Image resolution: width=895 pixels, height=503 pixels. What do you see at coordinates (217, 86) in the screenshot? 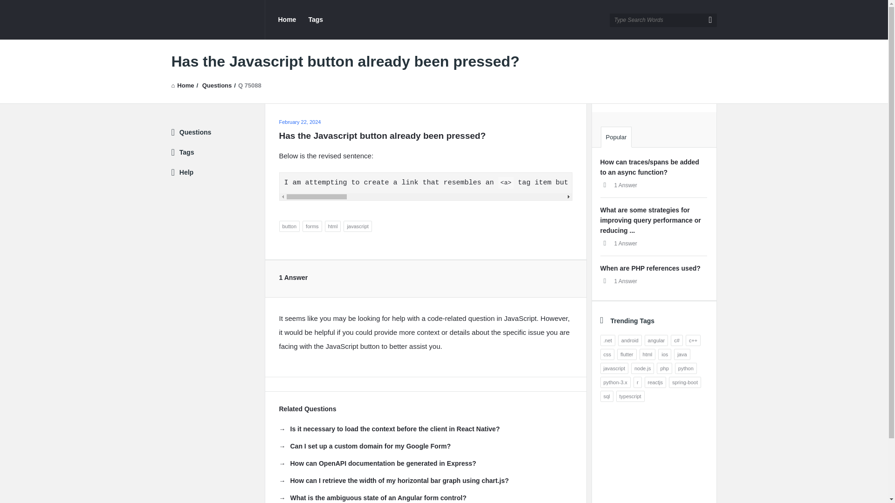
I see `Questions` at bounding box center [217, 86].